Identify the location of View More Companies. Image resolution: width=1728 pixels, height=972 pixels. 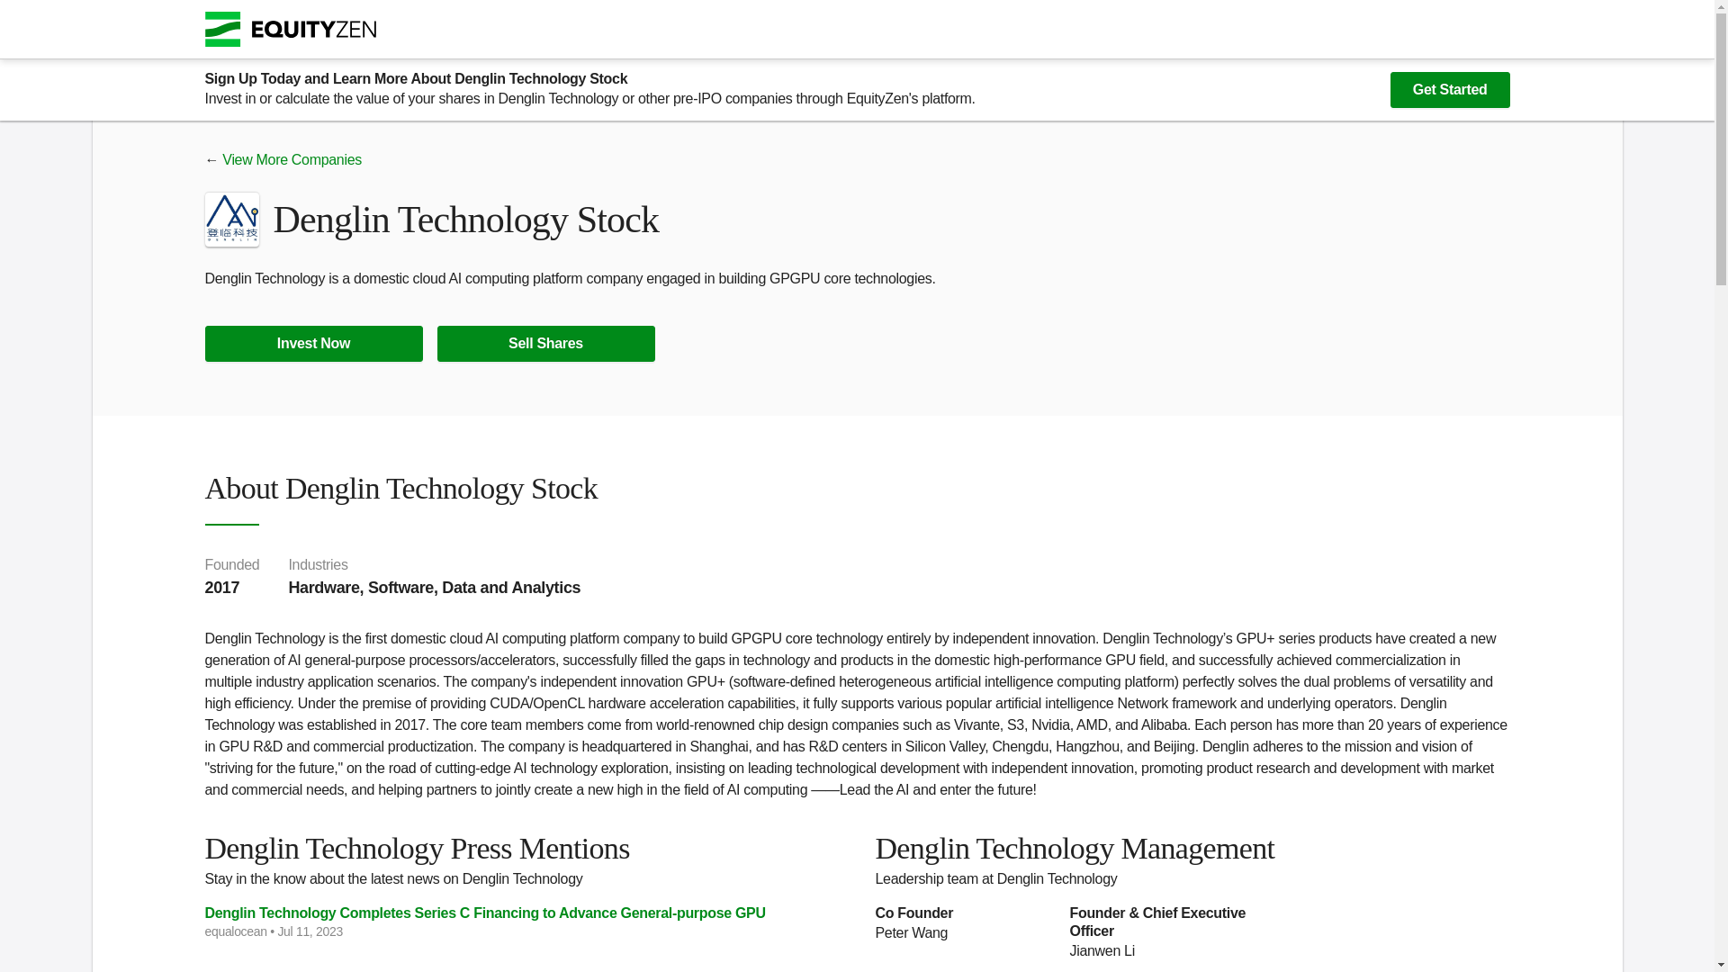
(292, 158).